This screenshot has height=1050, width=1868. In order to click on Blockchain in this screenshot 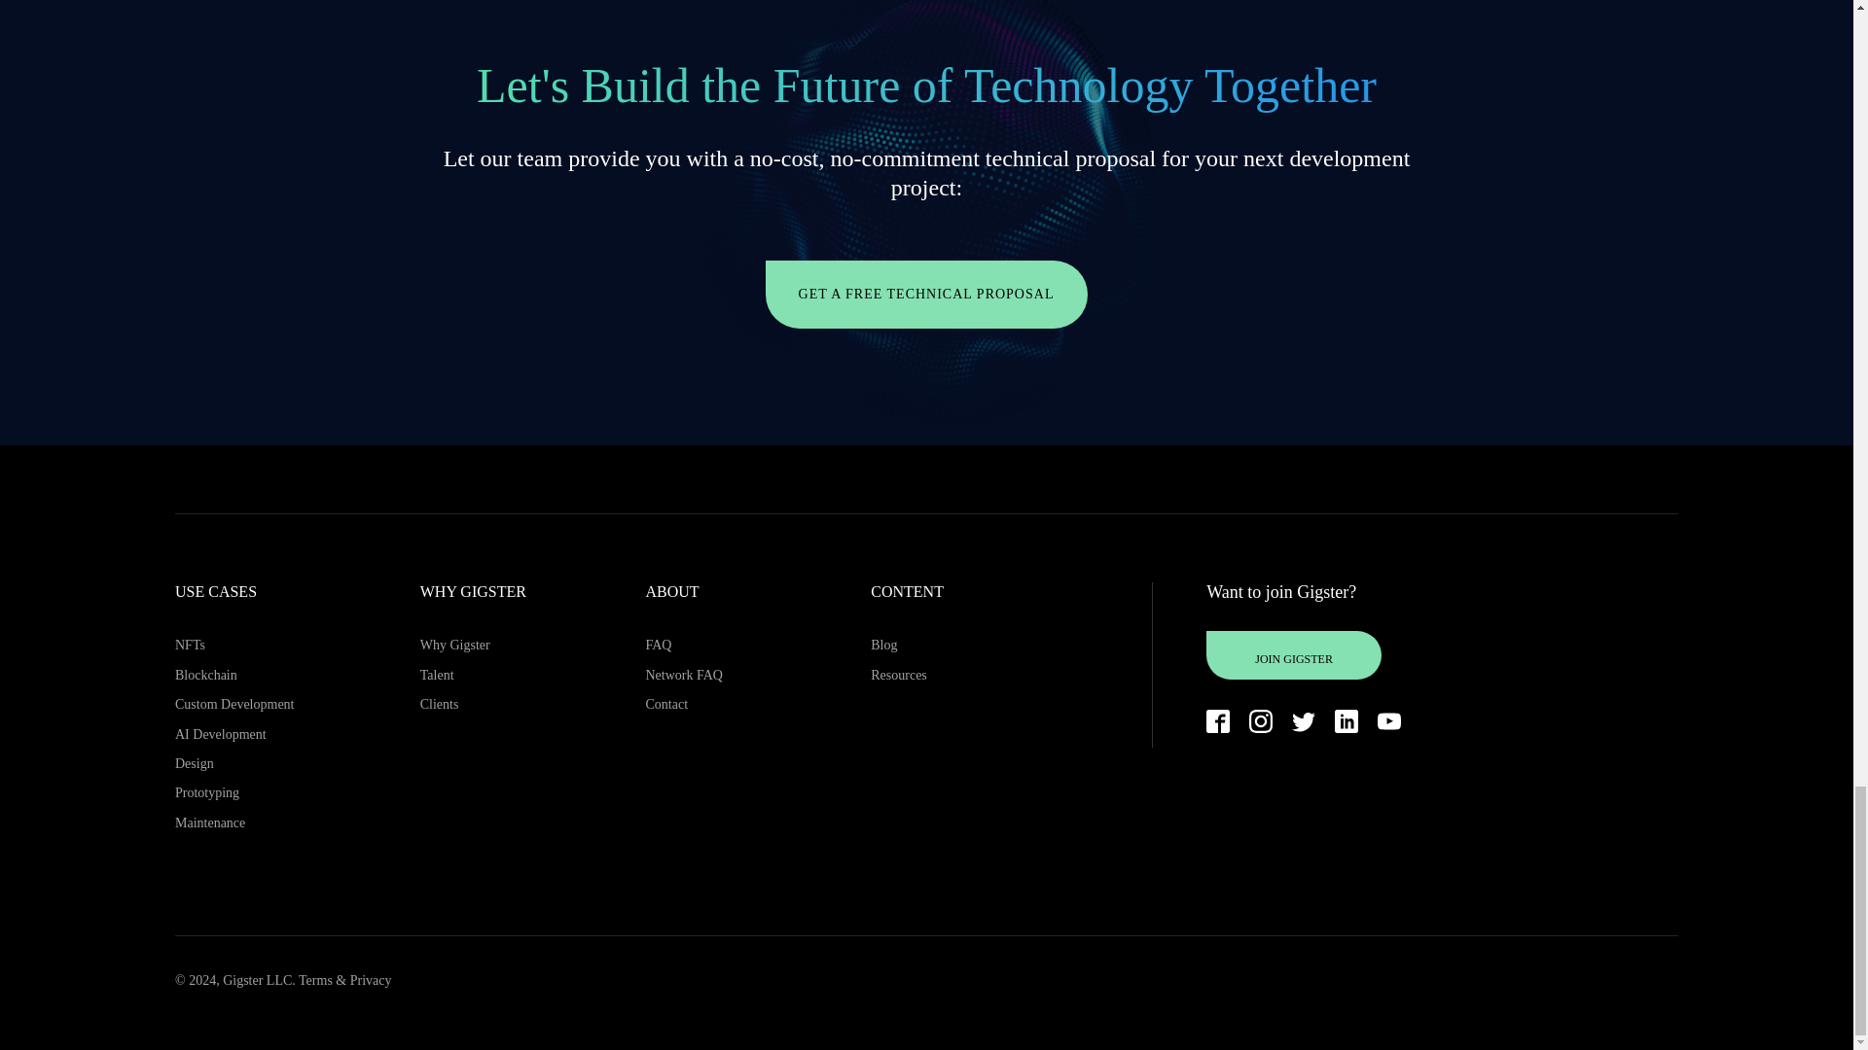, I will do `click(235, 675)`.